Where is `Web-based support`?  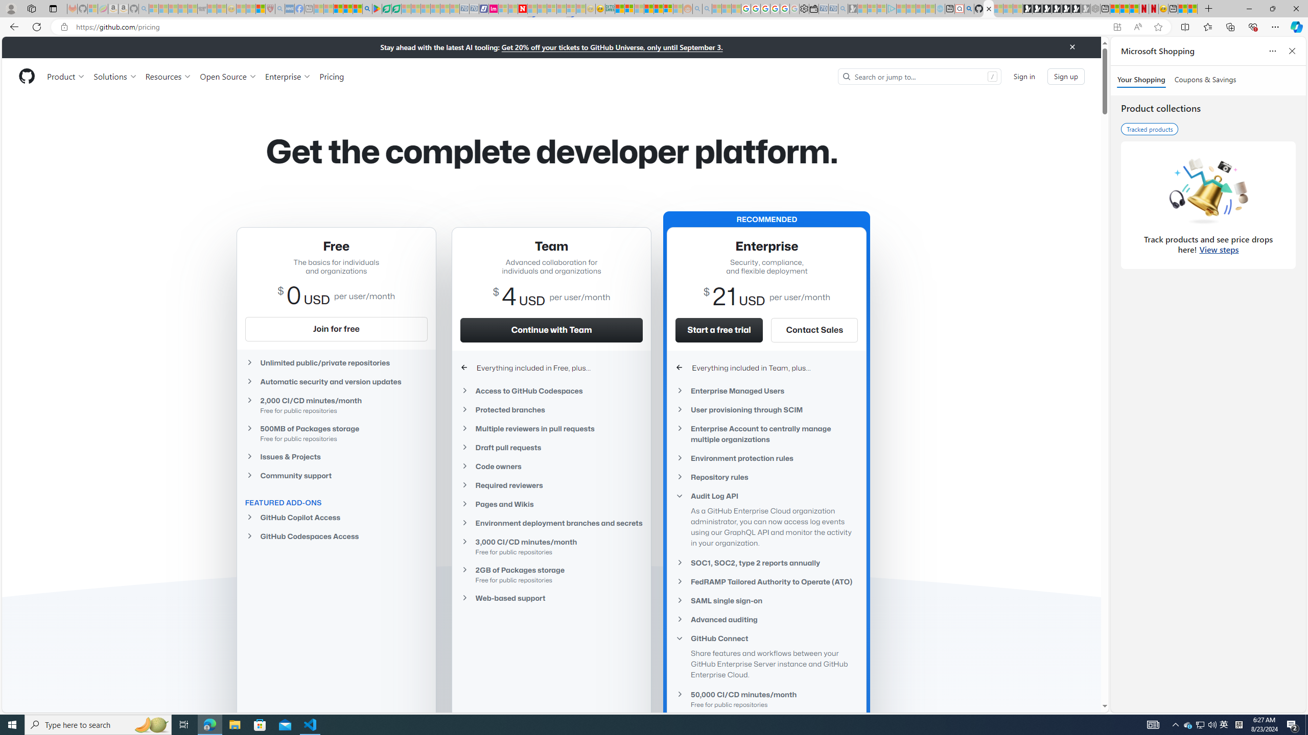 Web-based support is located at coordinates (552, 598).